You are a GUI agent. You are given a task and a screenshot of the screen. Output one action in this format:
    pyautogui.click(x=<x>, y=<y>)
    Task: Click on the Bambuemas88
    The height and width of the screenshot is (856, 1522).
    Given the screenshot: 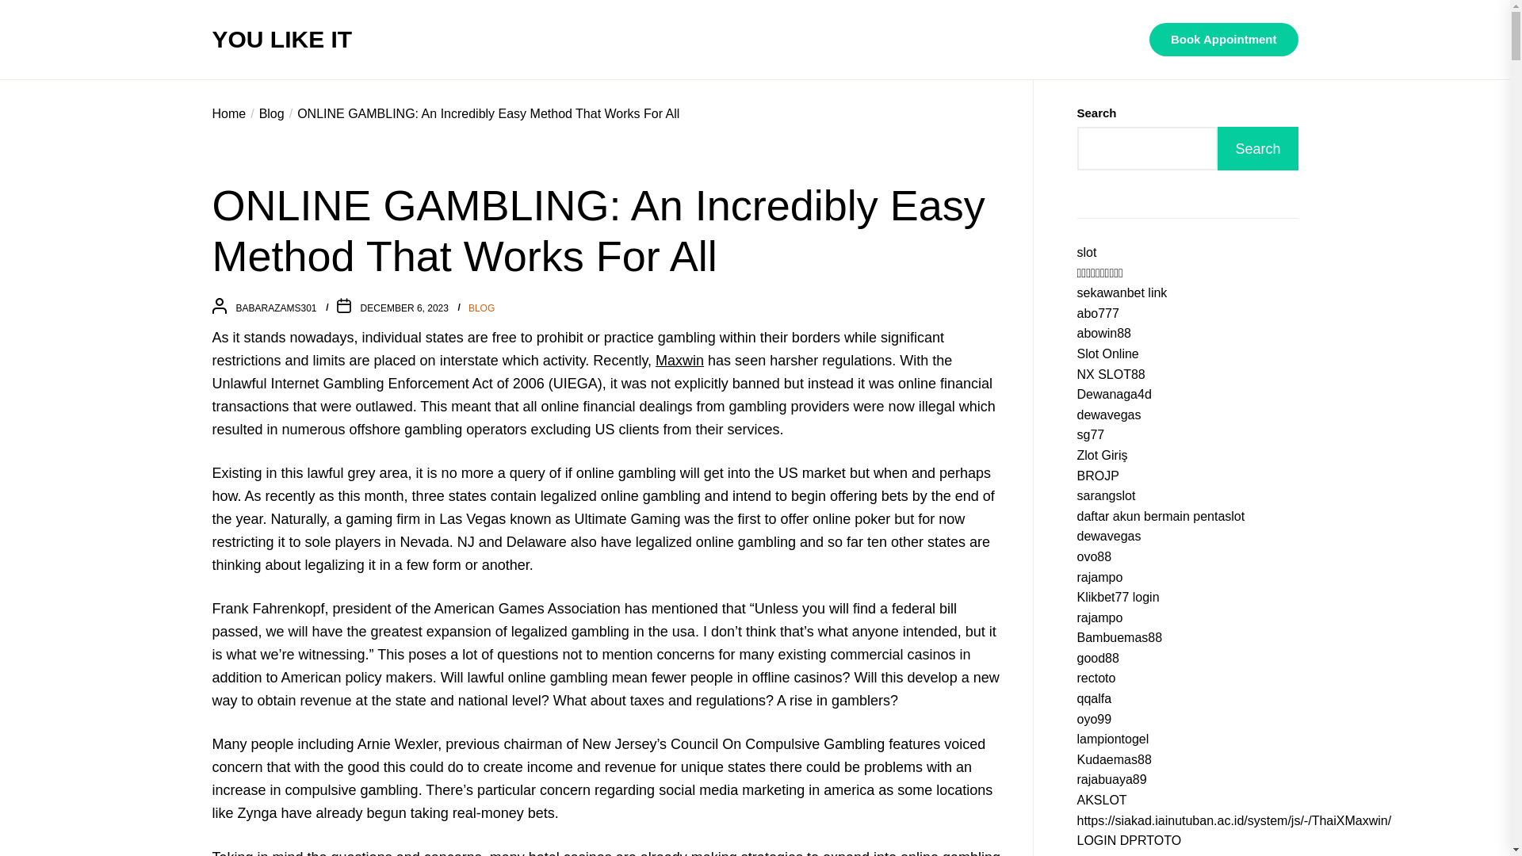 What is the action you would take?
    pyautogui.click(x=1119, y=637)
    